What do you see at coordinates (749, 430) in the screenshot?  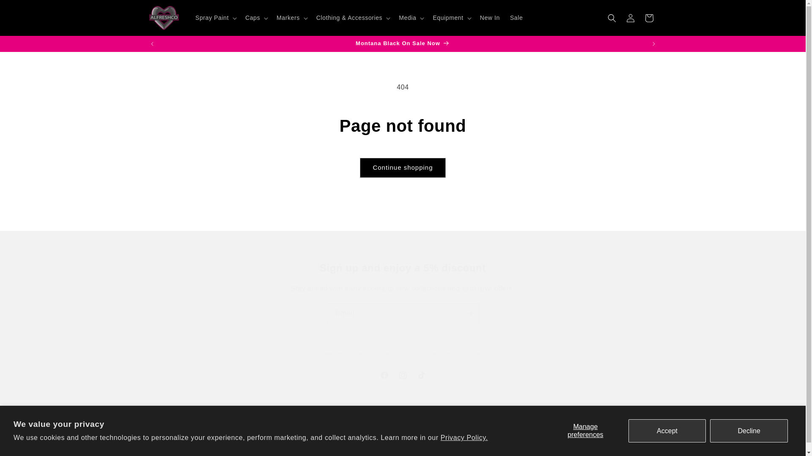 I see `Decline` at bounding box center [749, 430].